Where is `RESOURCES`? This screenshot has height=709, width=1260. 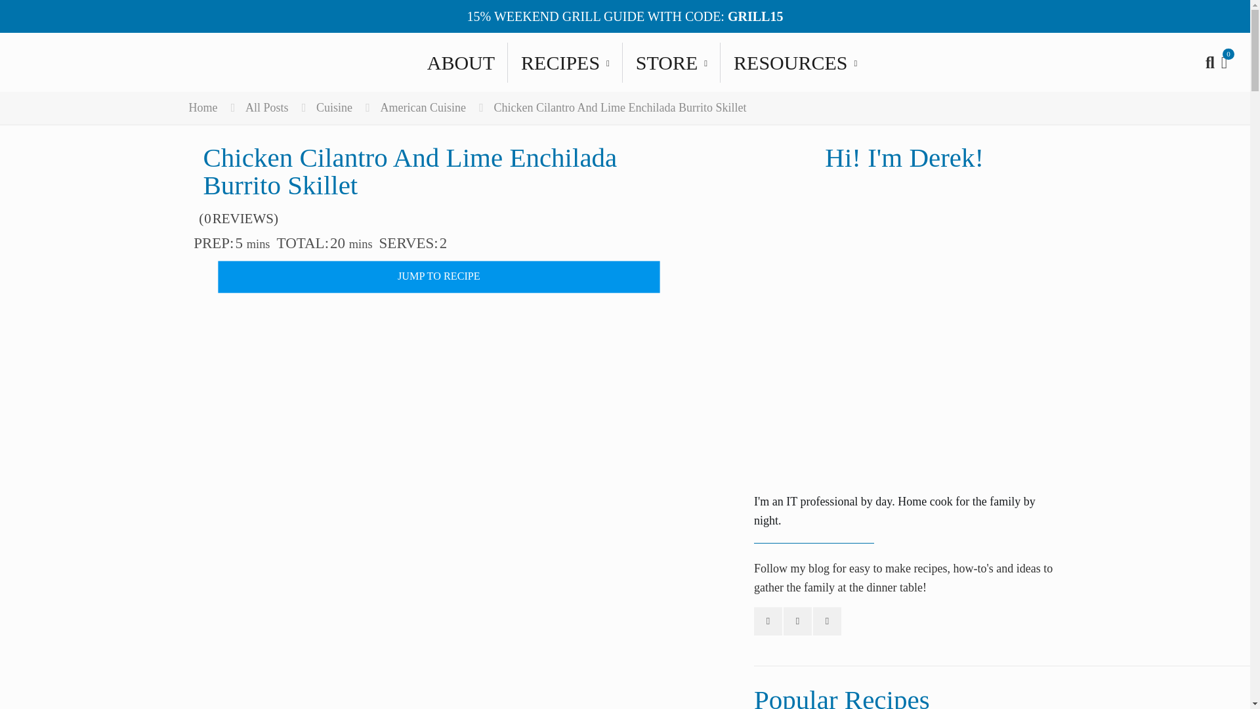
RESOURCES is located at coordinates (625, 62).